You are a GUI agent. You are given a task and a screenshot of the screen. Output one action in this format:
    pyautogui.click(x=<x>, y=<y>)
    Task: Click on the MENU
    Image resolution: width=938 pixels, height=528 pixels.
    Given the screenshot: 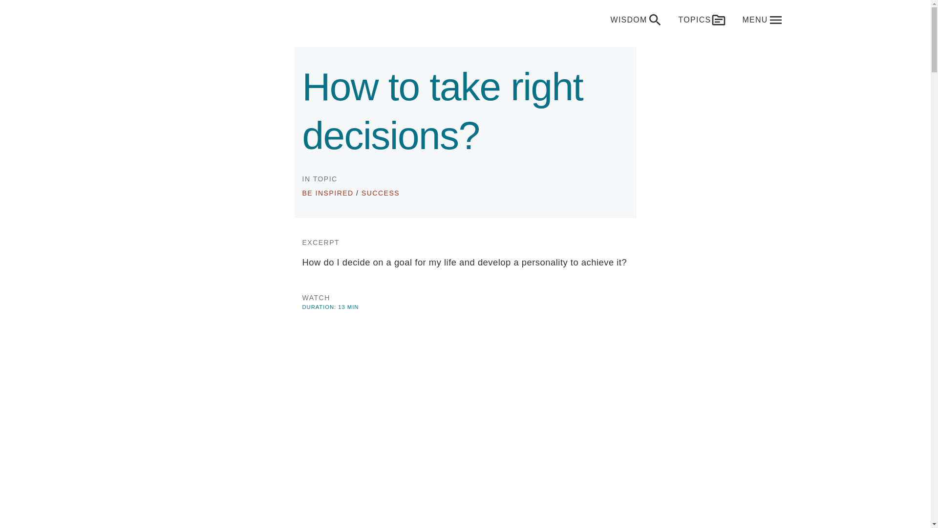 What is the action you would take?
    pyautogui.click(x=762, y=20)
    